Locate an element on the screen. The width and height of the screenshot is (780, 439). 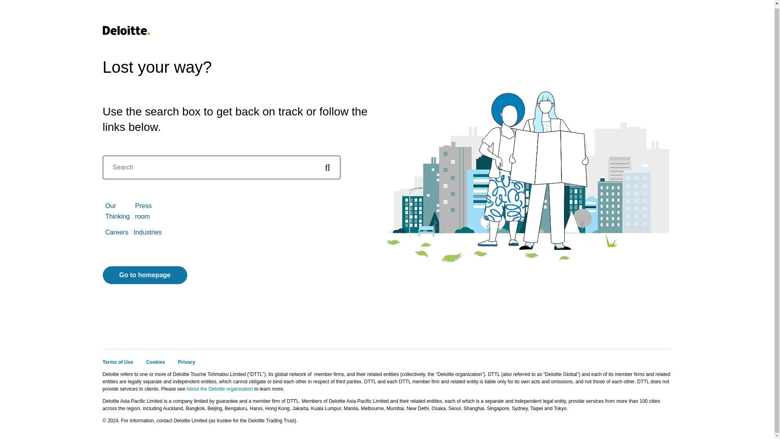
Terms of Use is located at coordinates (117, 362).